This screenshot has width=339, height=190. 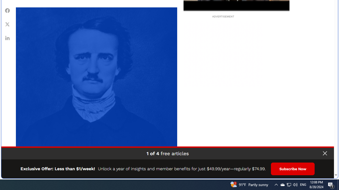 What do you see at coordinates (329, 173) in the screenshot?
I see `Terms` at bounding box center [329, 173].